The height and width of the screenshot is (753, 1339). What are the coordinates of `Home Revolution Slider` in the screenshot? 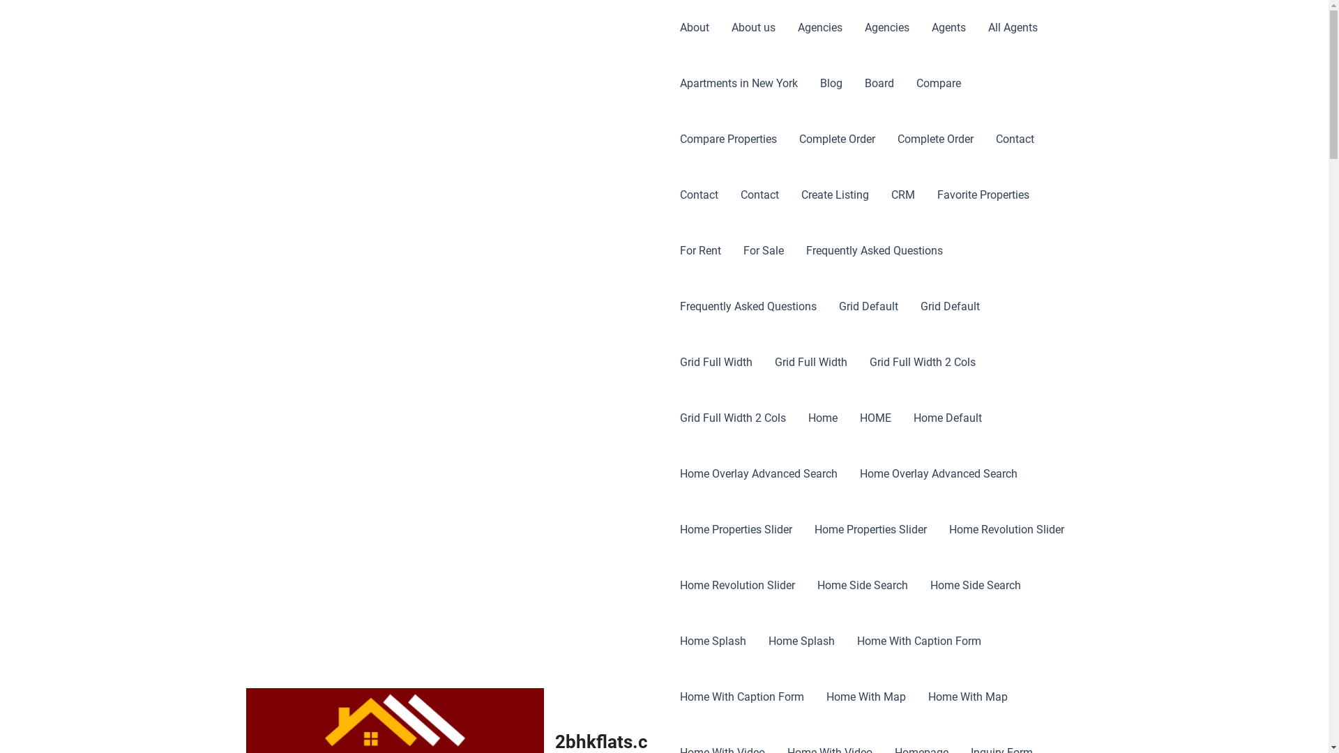 It's located at (738, 586).